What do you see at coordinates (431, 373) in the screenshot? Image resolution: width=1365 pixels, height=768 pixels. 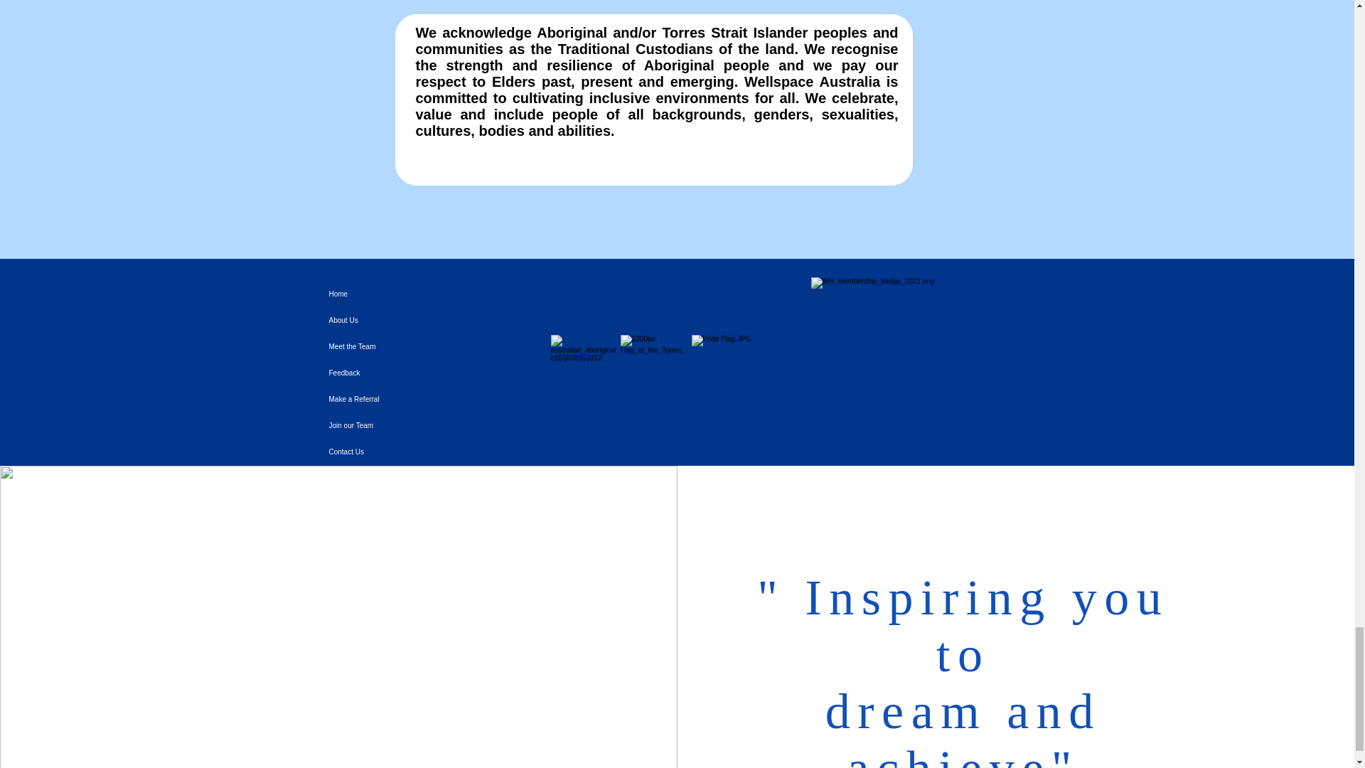 I see `Feedback` at bounding box center [431, 373].